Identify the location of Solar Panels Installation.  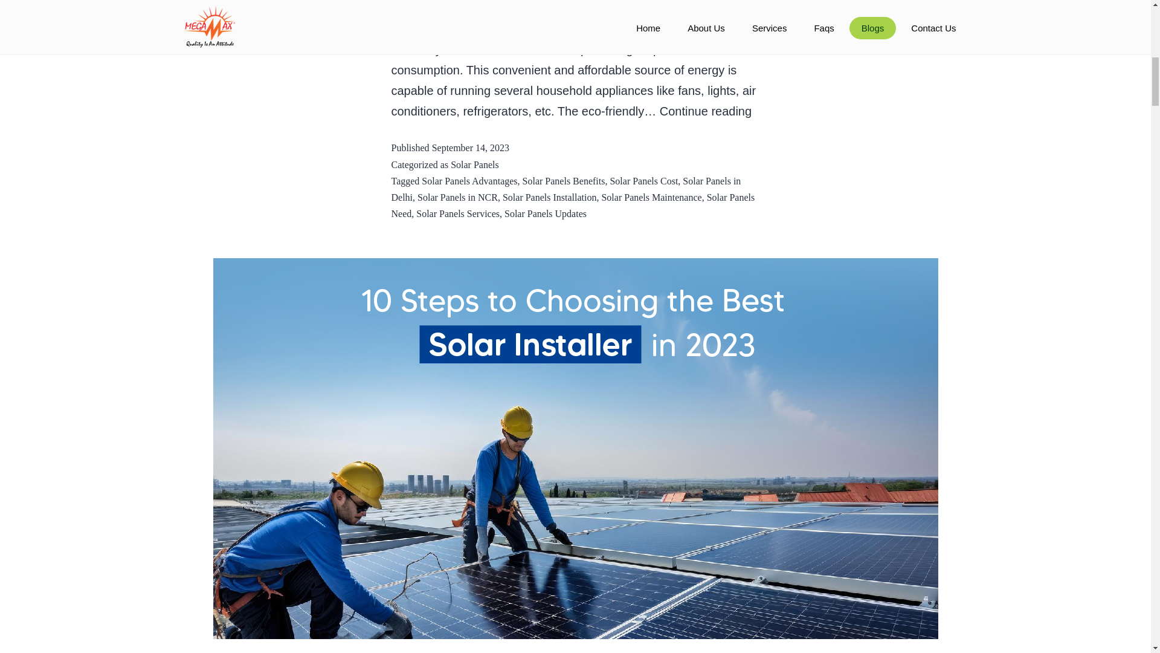
(564, 180).